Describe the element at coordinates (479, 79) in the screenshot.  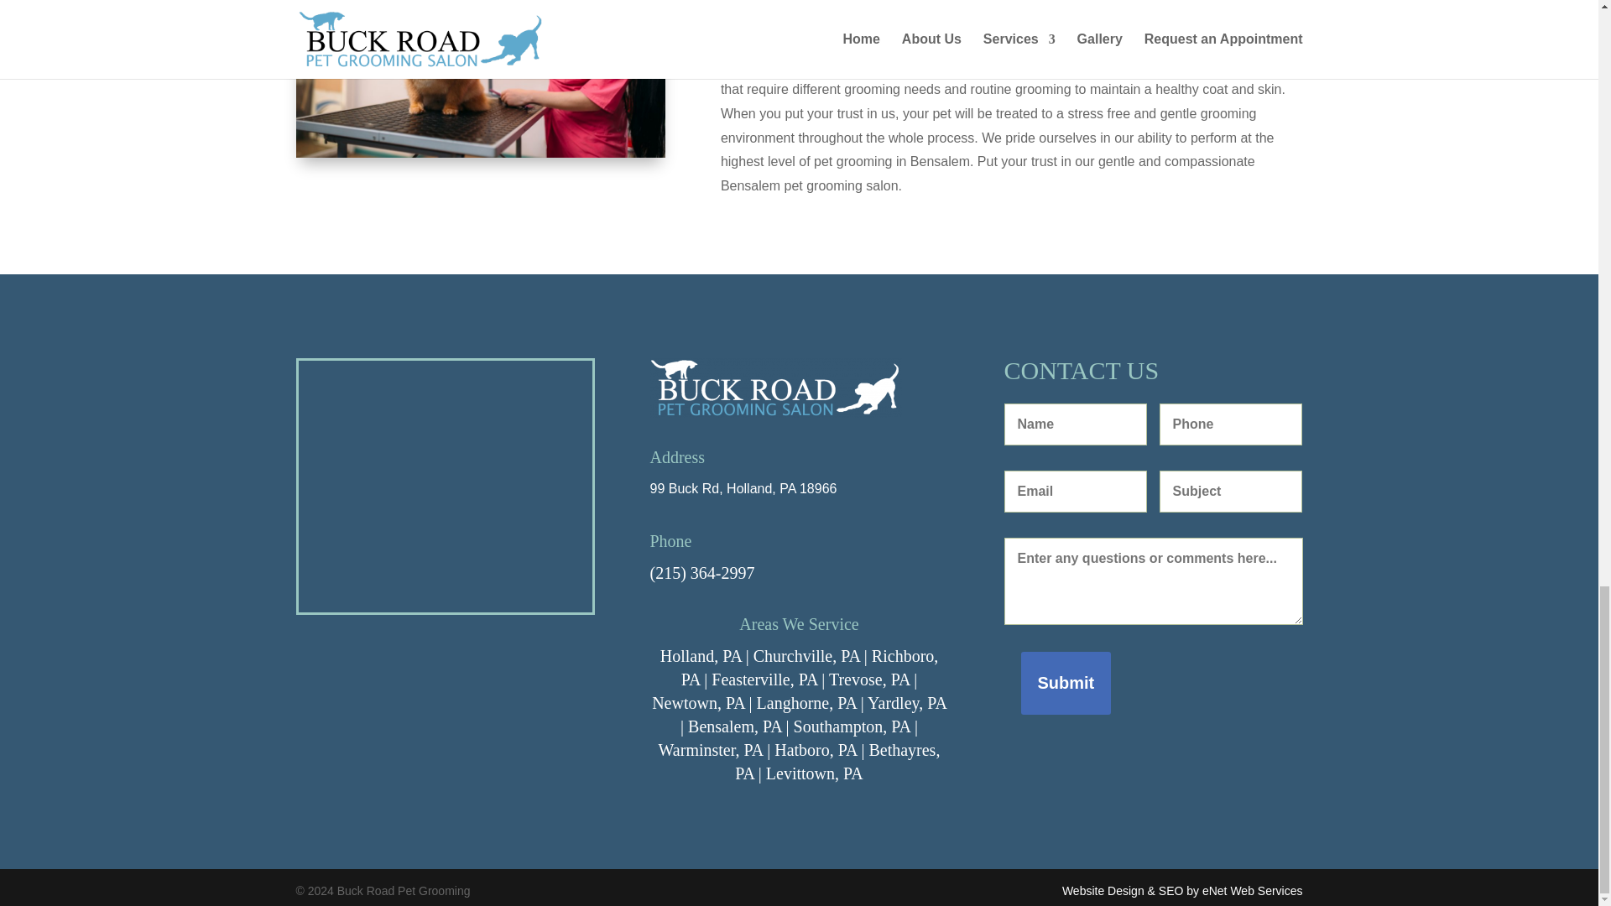
I see `Dog Groomer in Bensalem, PA` at that location.